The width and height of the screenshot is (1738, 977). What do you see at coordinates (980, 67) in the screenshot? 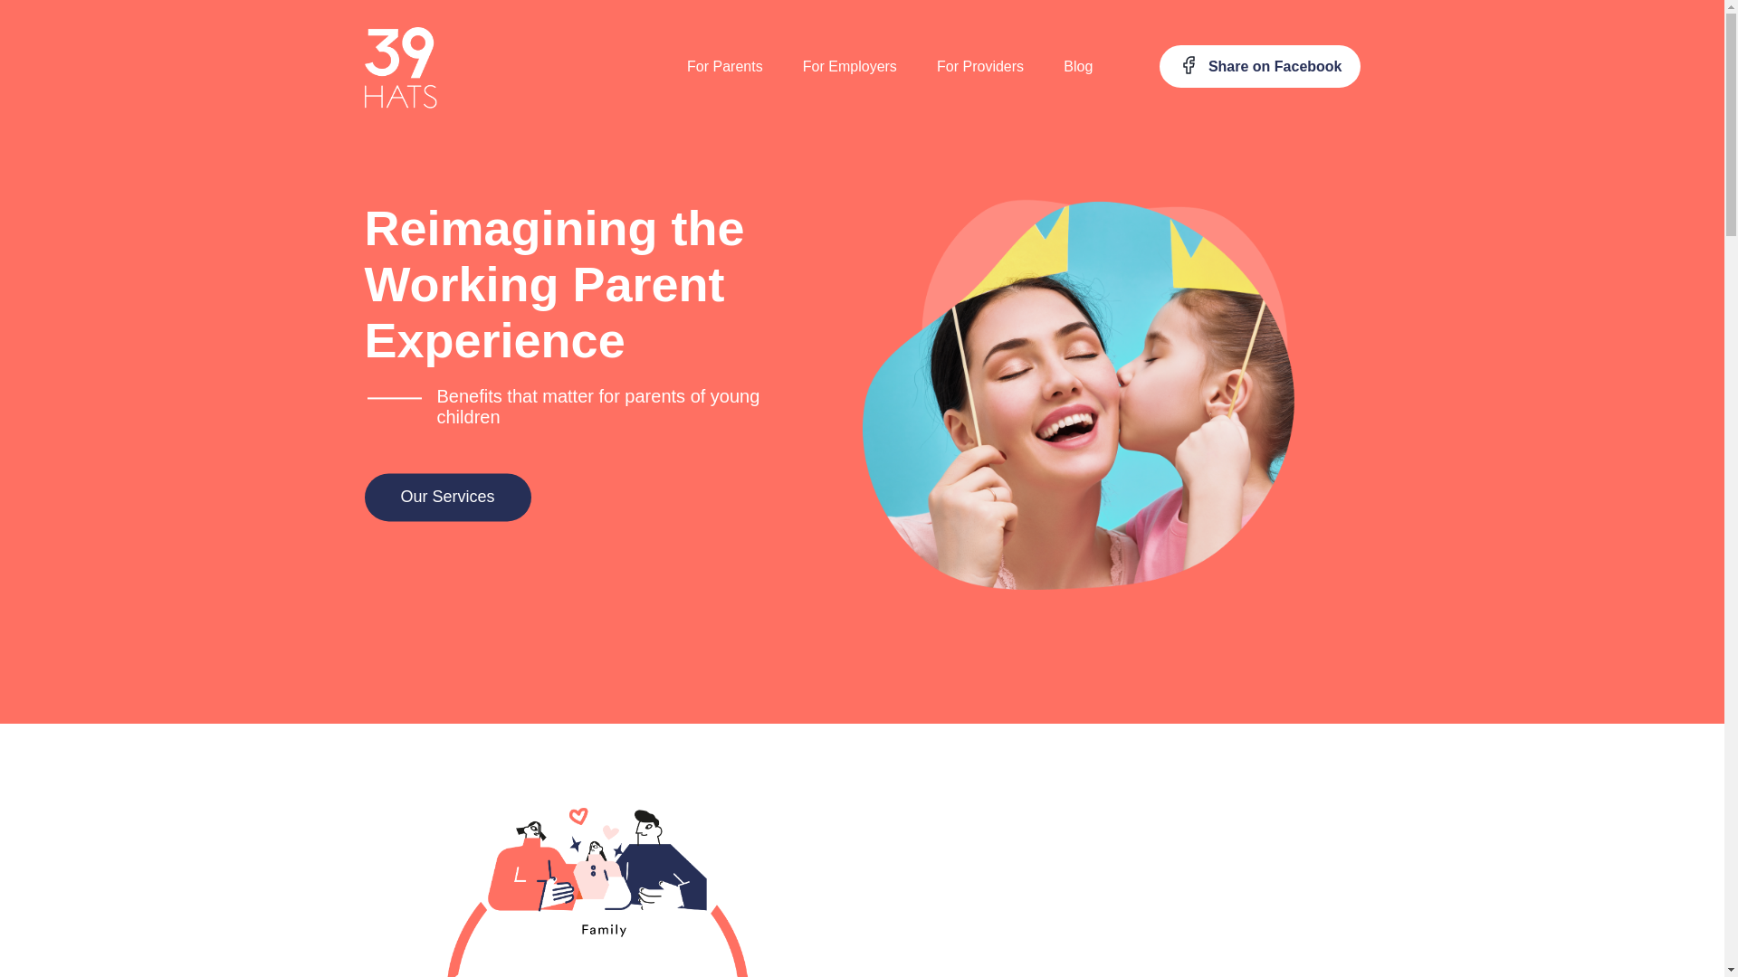
I see `For Providers` at bounding box center [980, 67].